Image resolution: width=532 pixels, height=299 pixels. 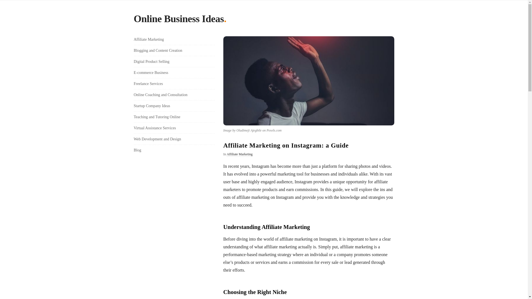 I want to click on Blogging and Content Creation, so click(x=157, y=50).